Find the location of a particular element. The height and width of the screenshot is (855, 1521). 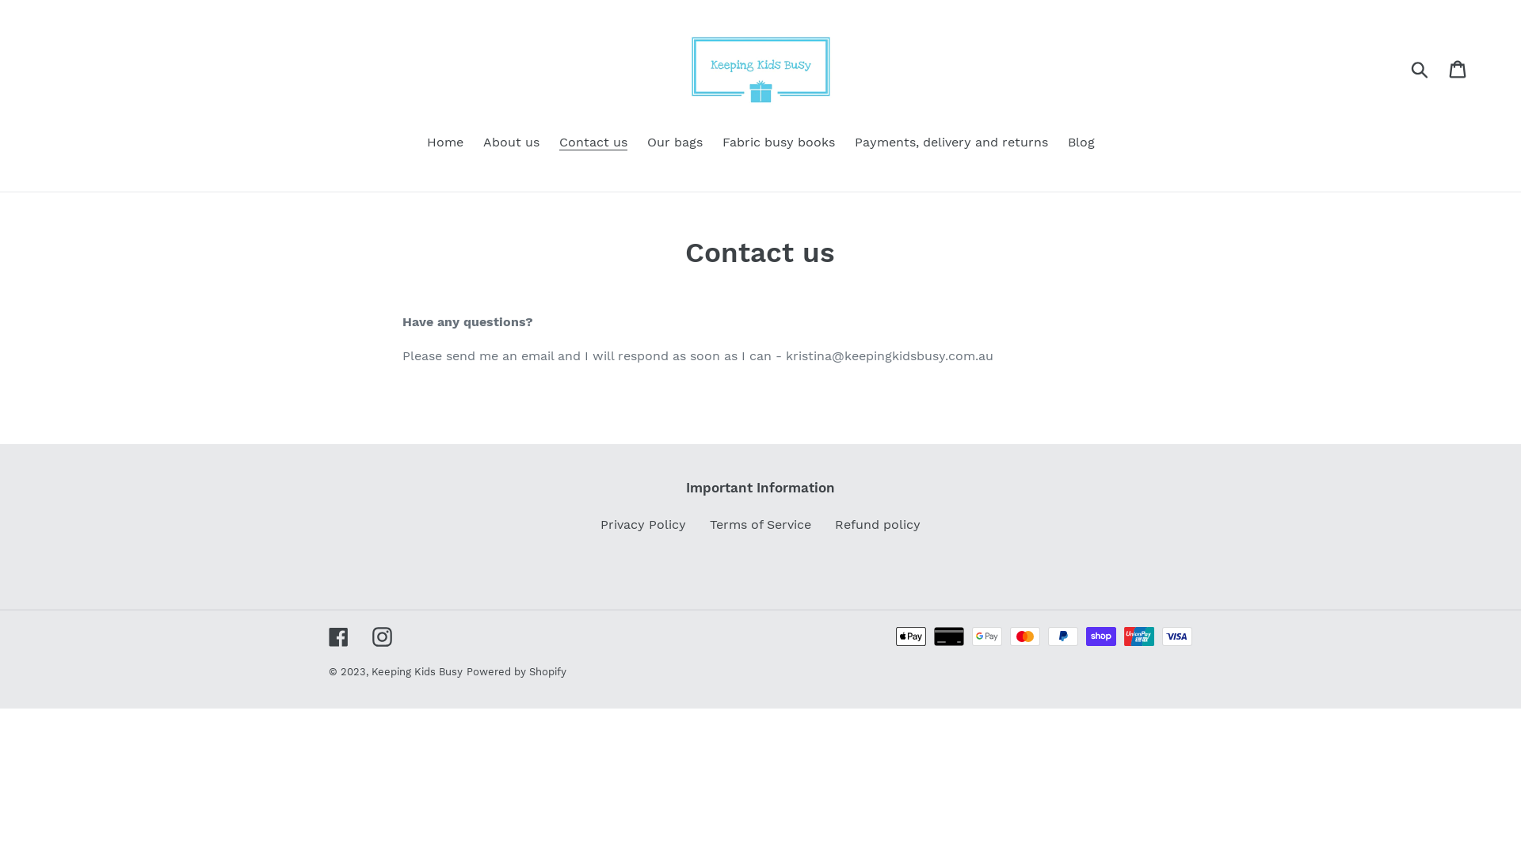

Cart is located at coordinates (1459, 68).